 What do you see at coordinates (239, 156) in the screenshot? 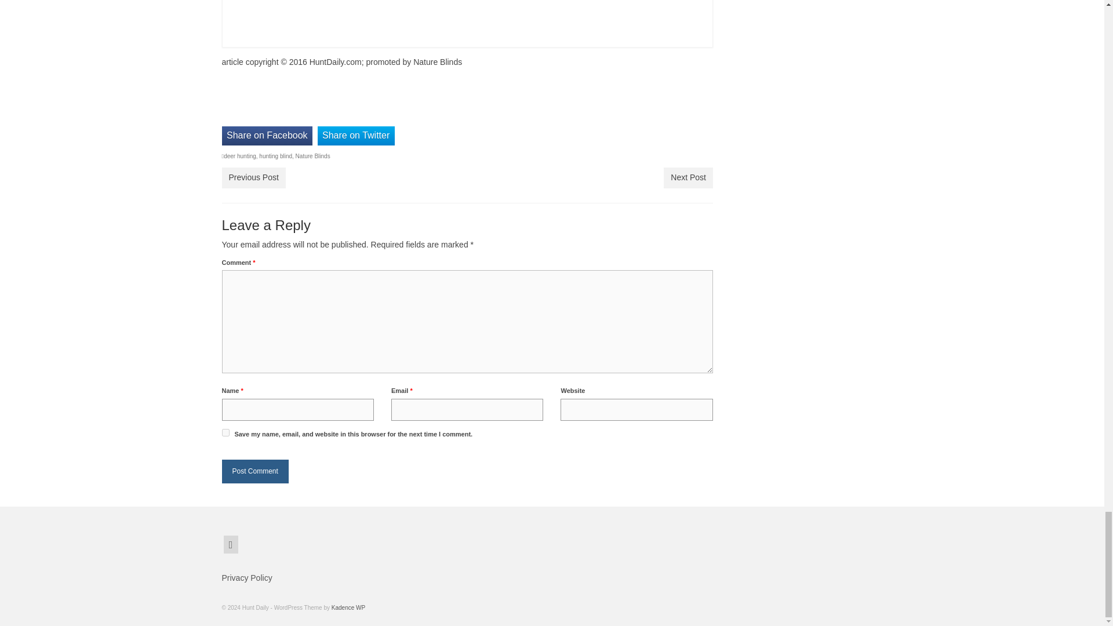
I see `deer hunting` at bounding box center [239, 156].